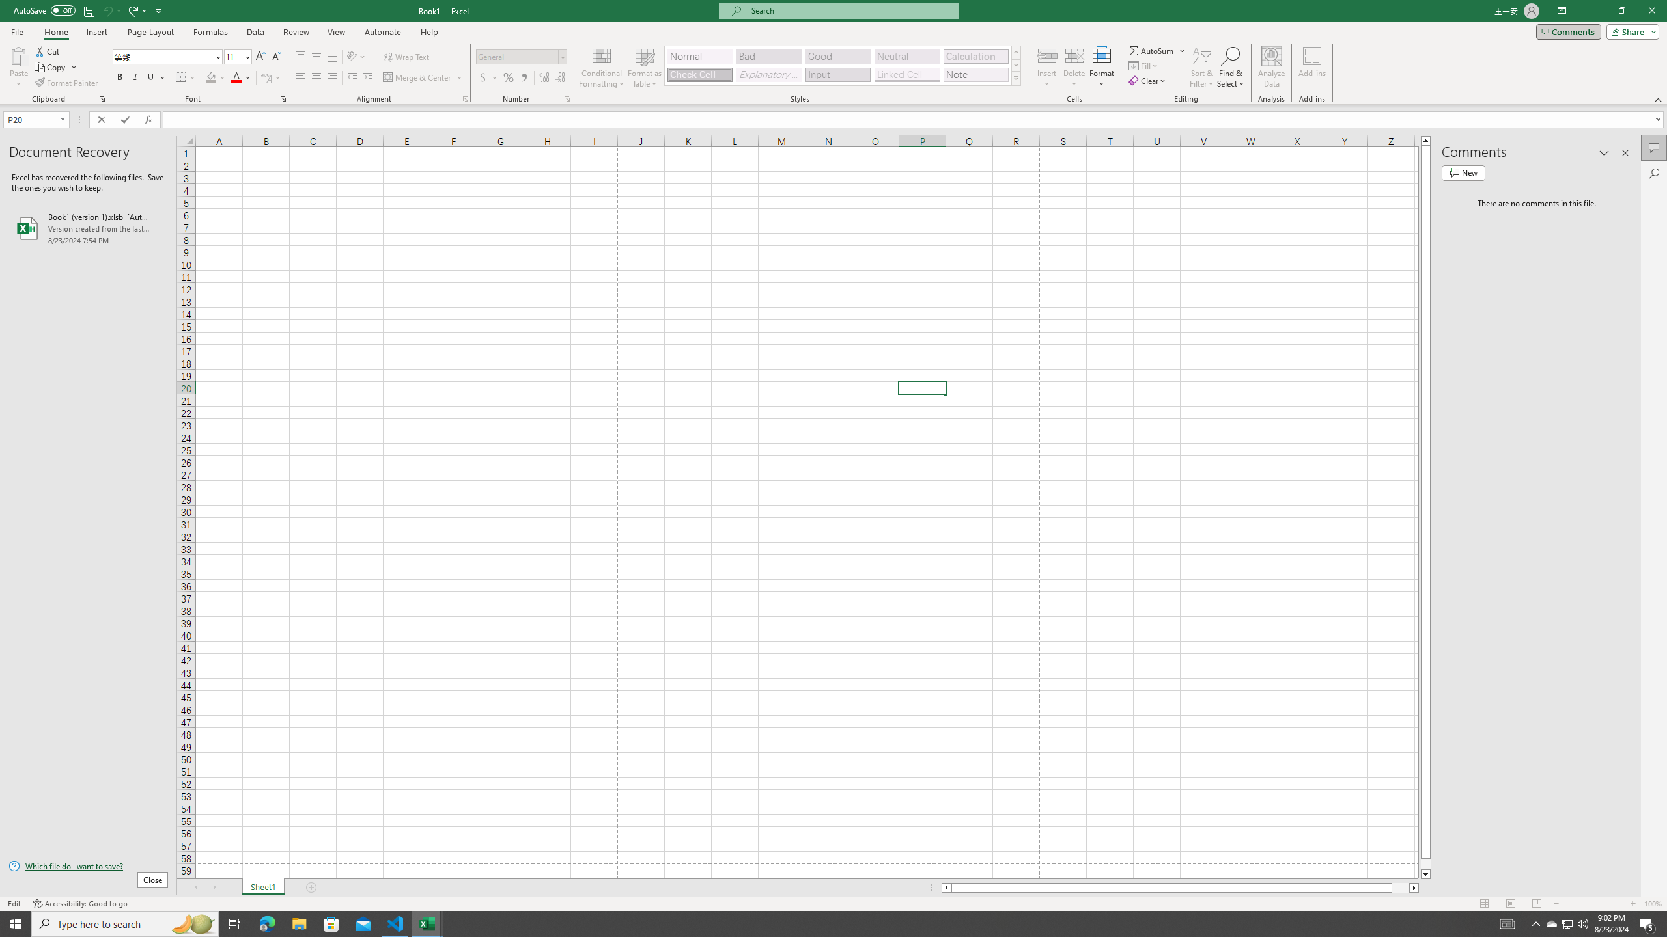 This screenshot has height=937, width=1667. What do you see at coordinates (19, 55) in the screenshot?
I see `Paste` at bounding box center [19, 55].